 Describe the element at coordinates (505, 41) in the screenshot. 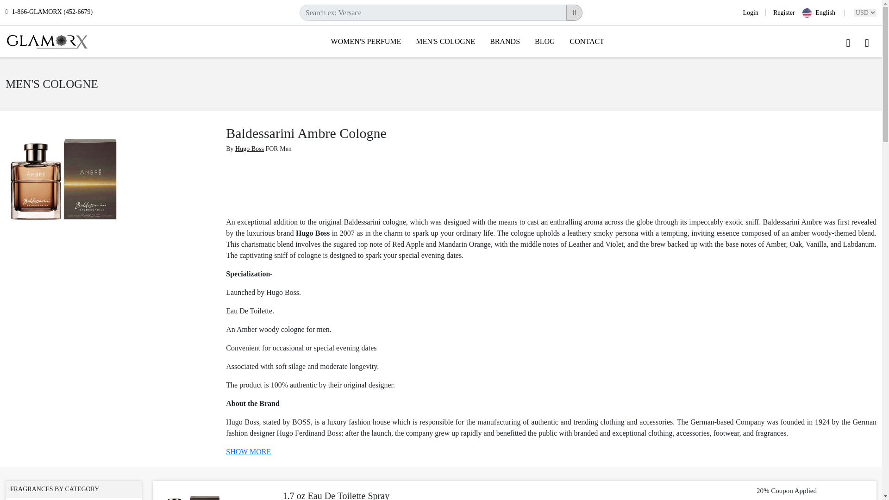

I see `BRANDS` at that location.